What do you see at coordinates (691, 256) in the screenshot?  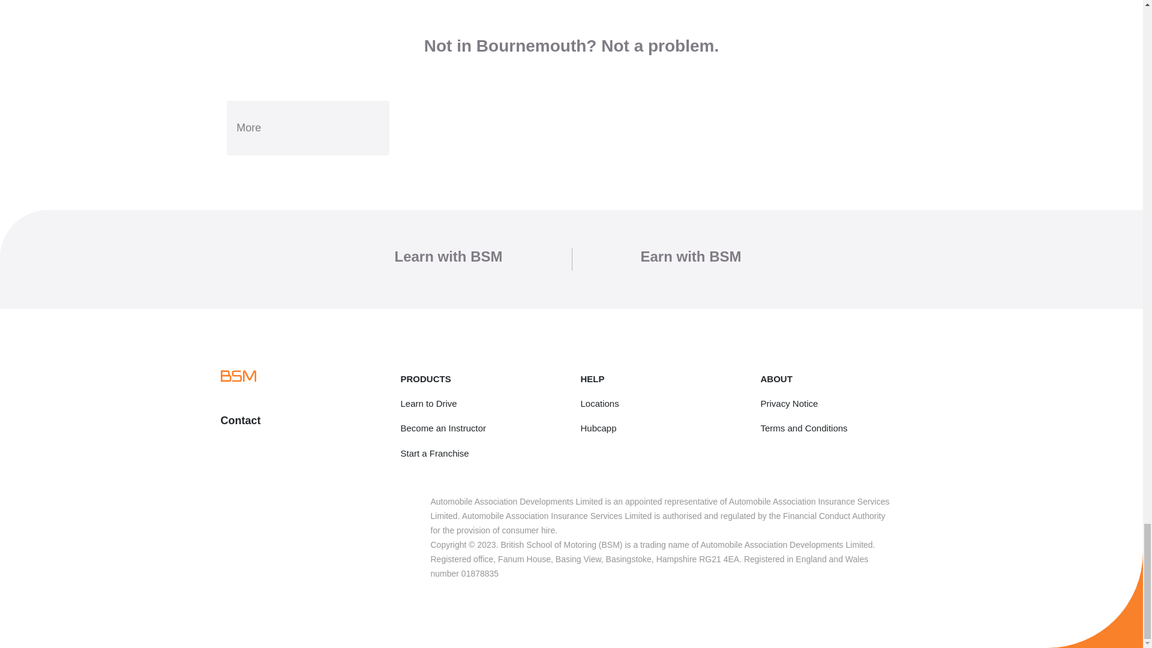 I see `Earn with BSM` at bounding box center [691, 256].